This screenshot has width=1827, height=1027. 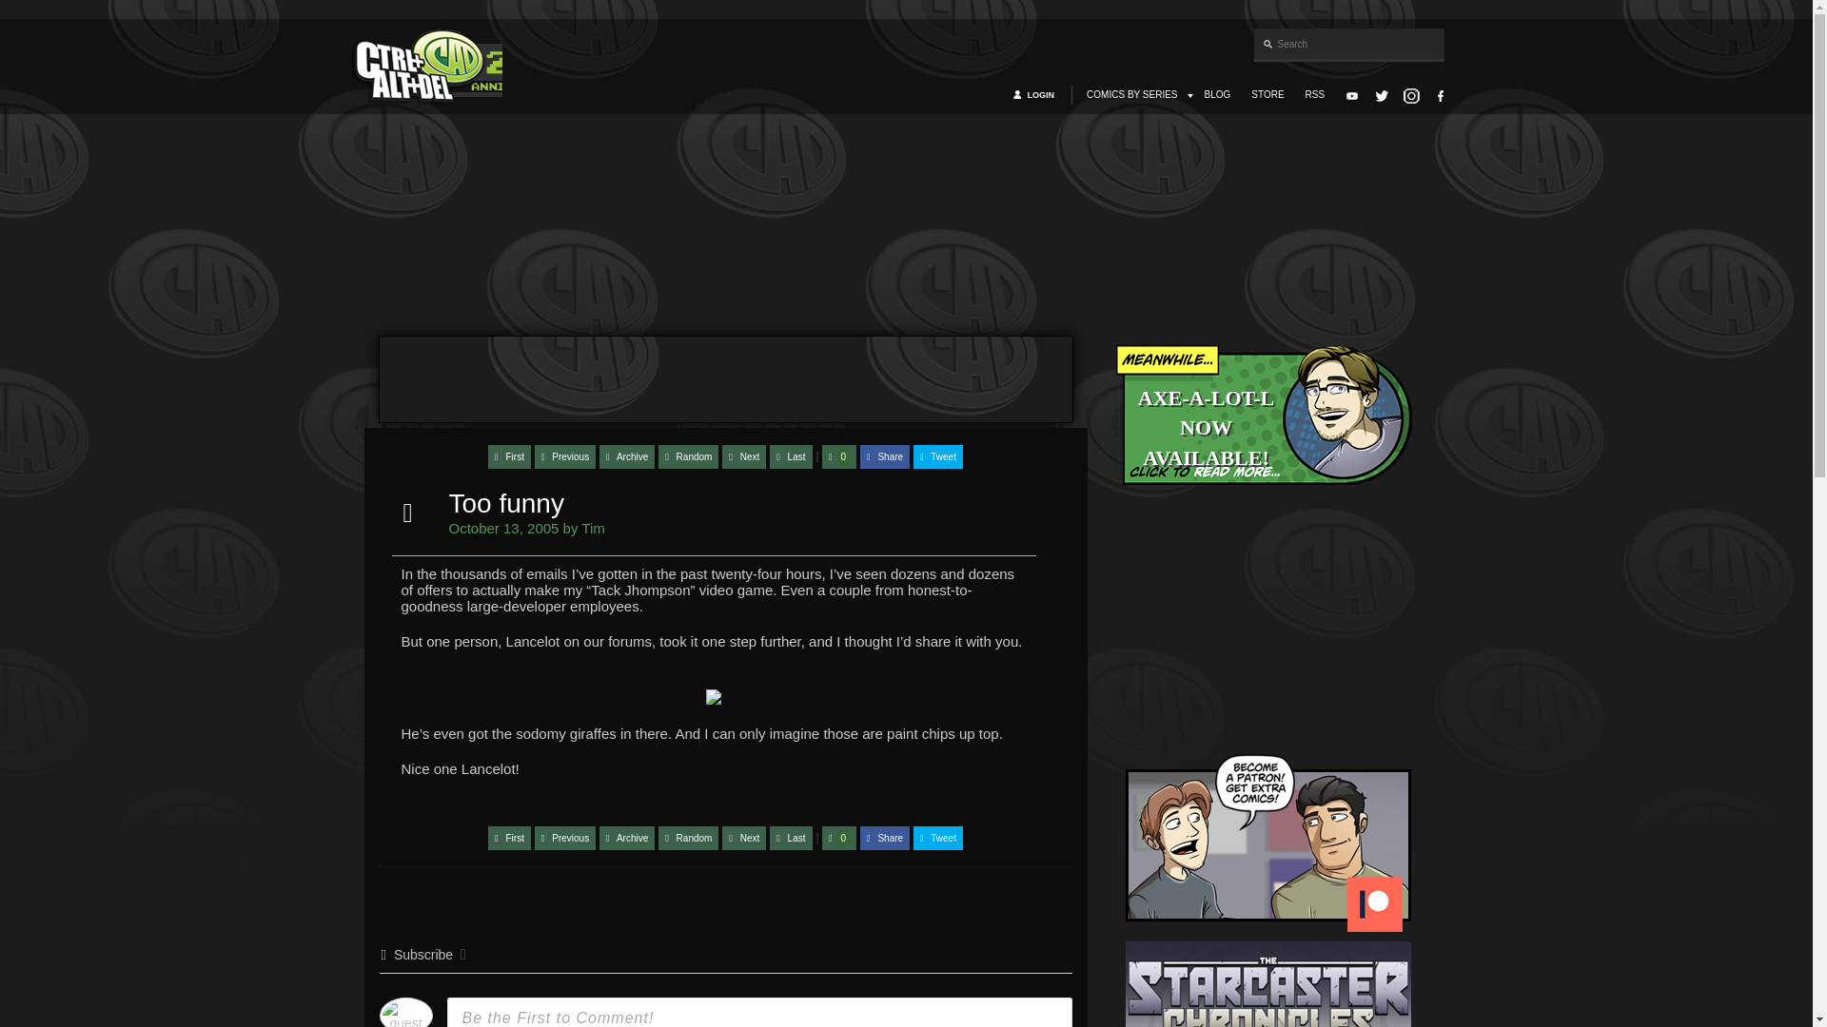 I want to click on Store, so click(x=1267, y=95).